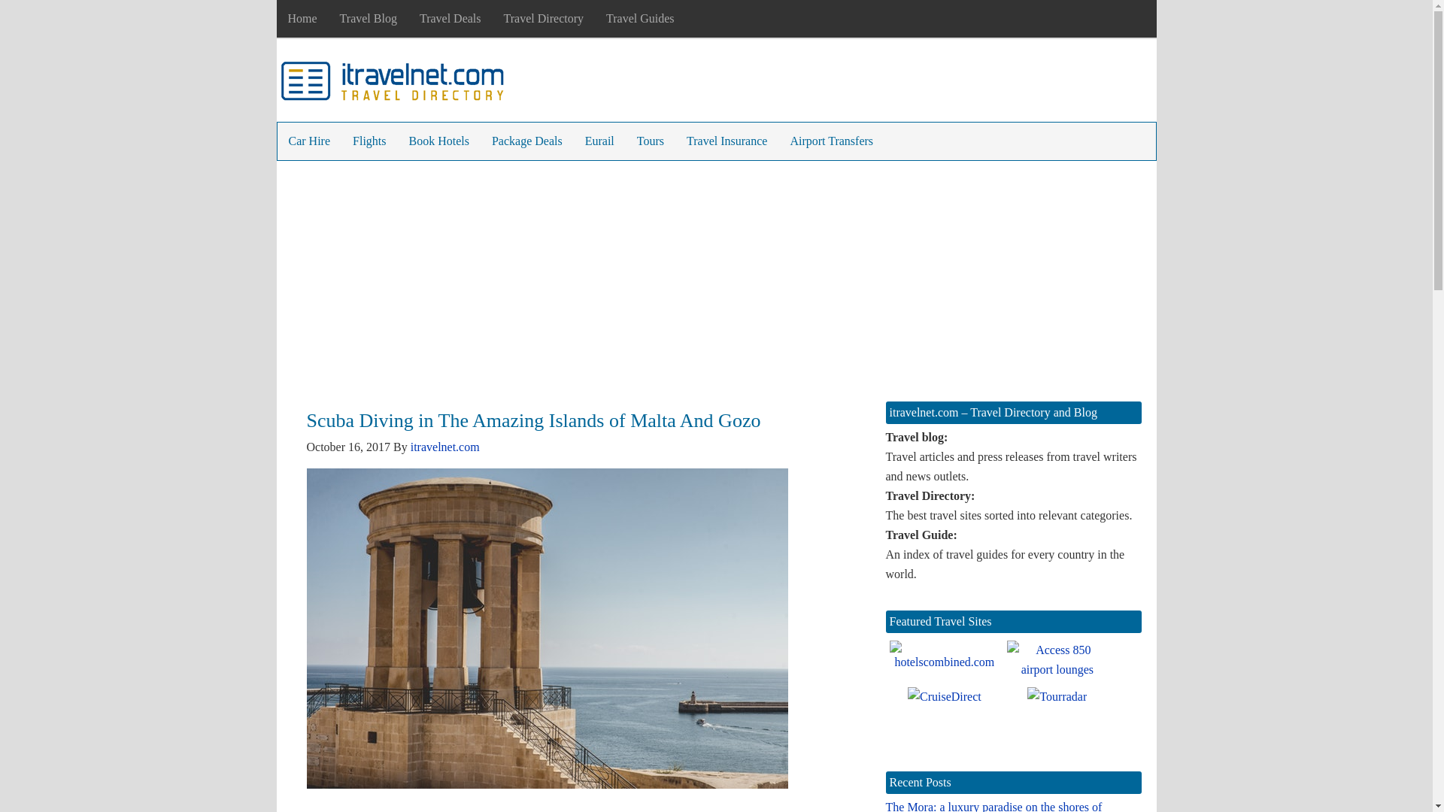 The width and height of the screenshot is (1444, 812). What do you see at coordinates (393, 84) in the screenshot?
I see `itravelnet.com` at bounding box center [393, 84].